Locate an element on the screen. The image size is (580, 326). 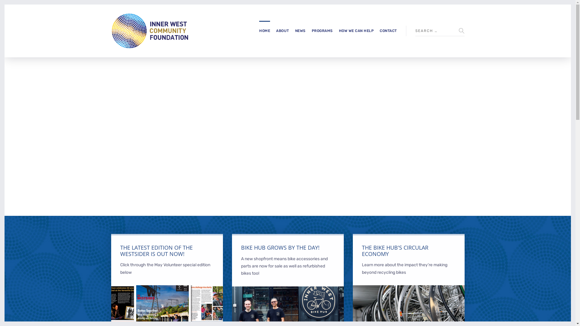
BIKE HUB GROWS BY THE DAY! is located at coordinates (280, 248).